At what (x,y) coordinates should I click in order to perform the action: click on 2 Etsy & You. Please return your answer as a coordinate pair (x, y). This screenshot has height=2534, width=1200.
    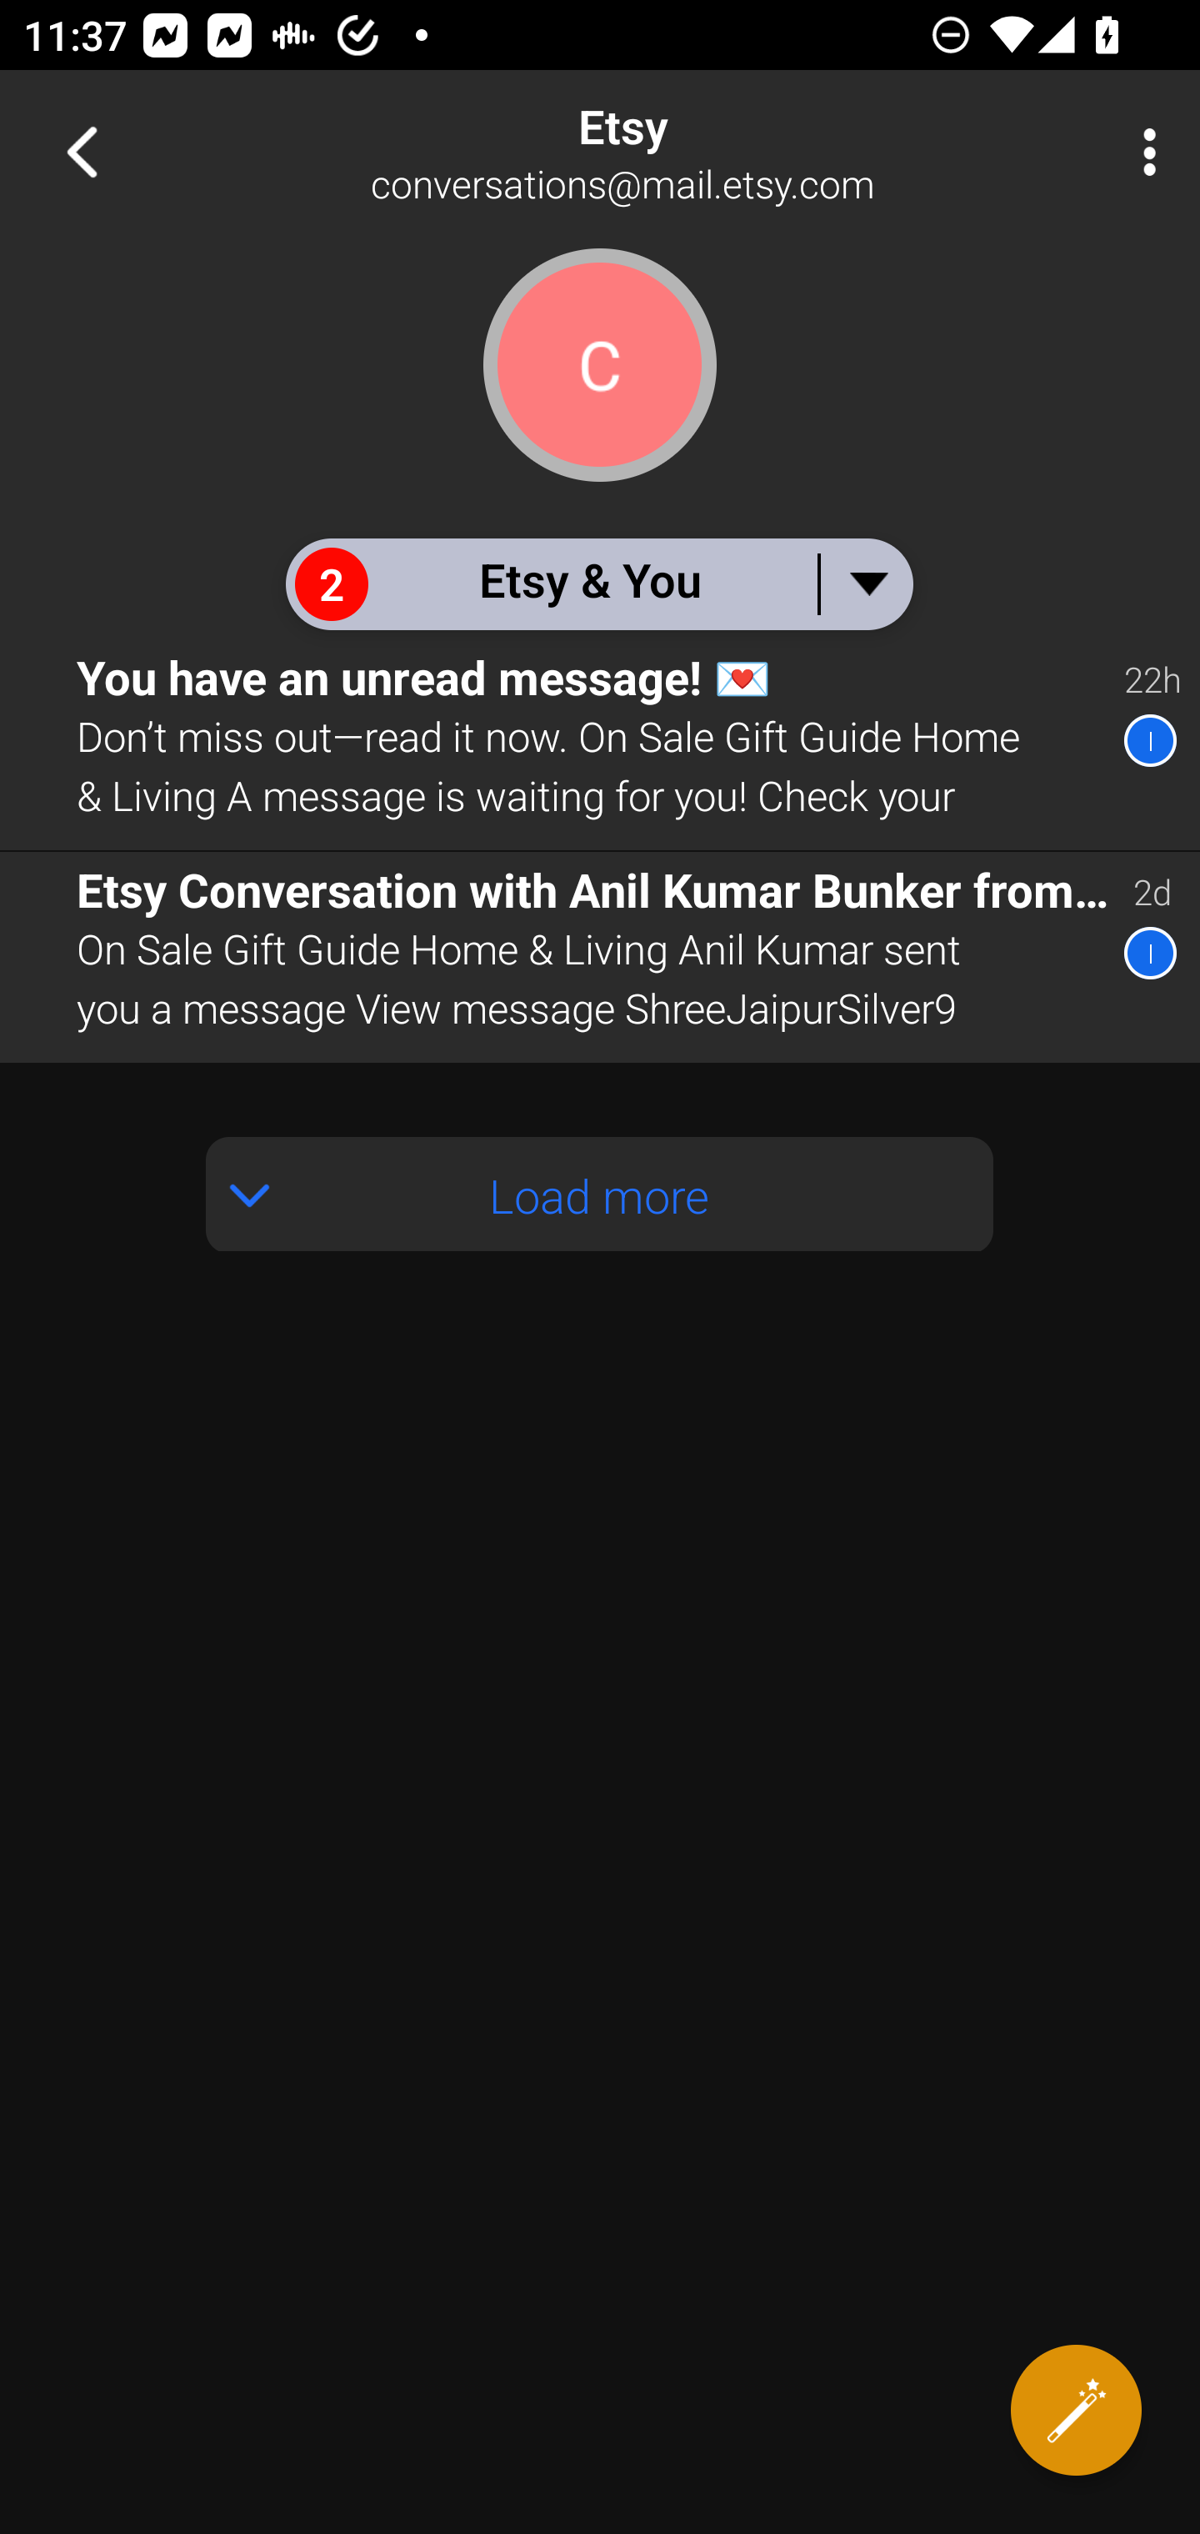
    Looking at the image, I should click on (598, 583).